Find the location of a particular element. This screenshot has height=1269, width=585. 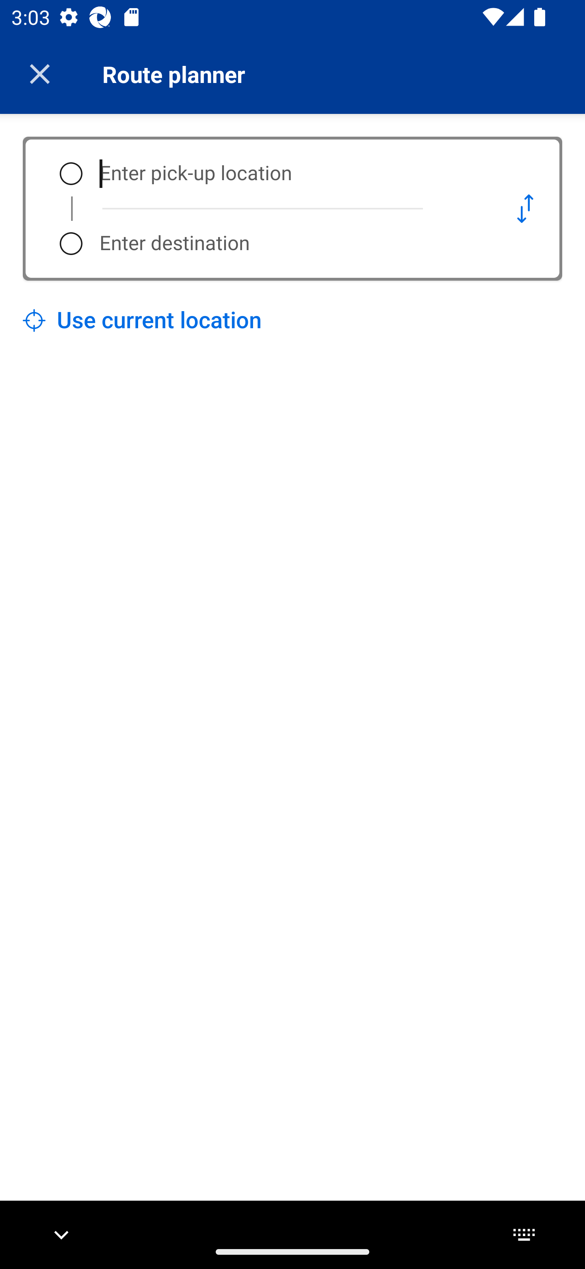

Enter destination is located at coordinates (287, 243).